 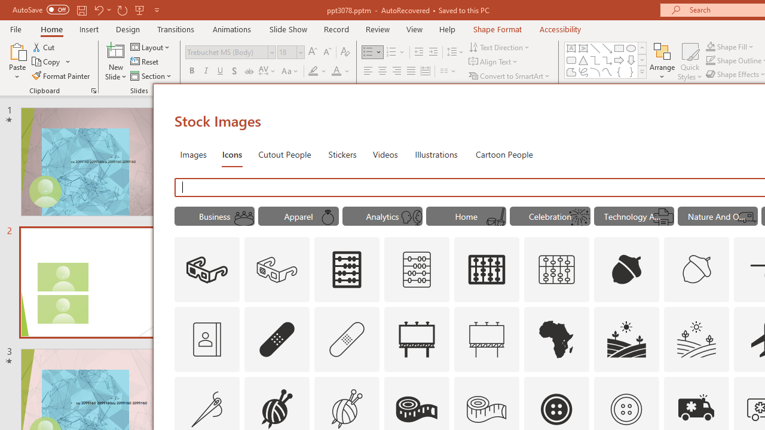 I want to click on AutomationID: ShapesInsertGallery, so click(x=606, y=60).